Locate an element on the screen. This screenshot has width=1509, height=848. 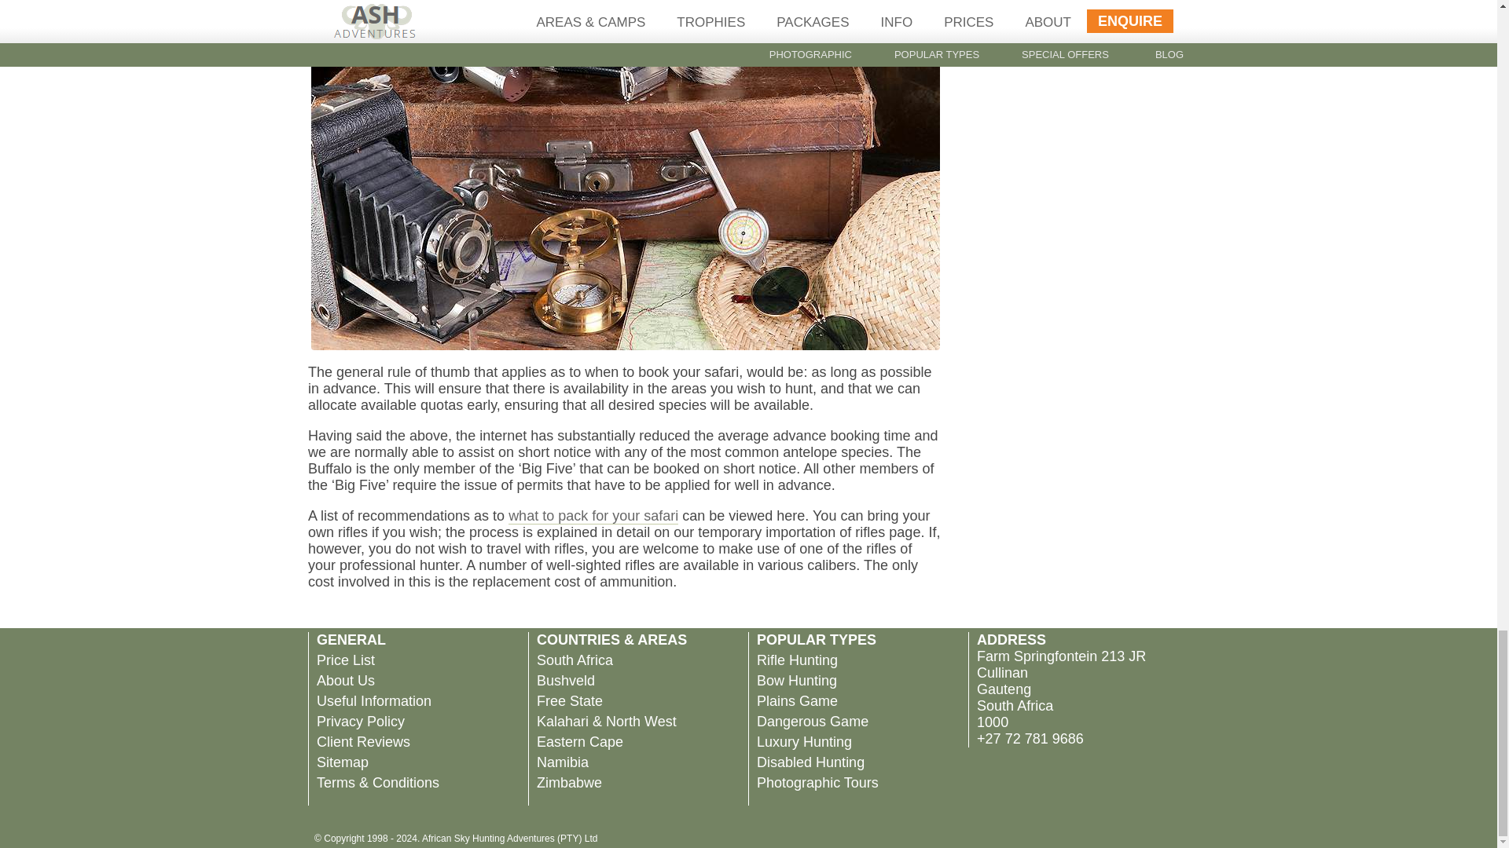
About Us is located at coordinates (346, 680).